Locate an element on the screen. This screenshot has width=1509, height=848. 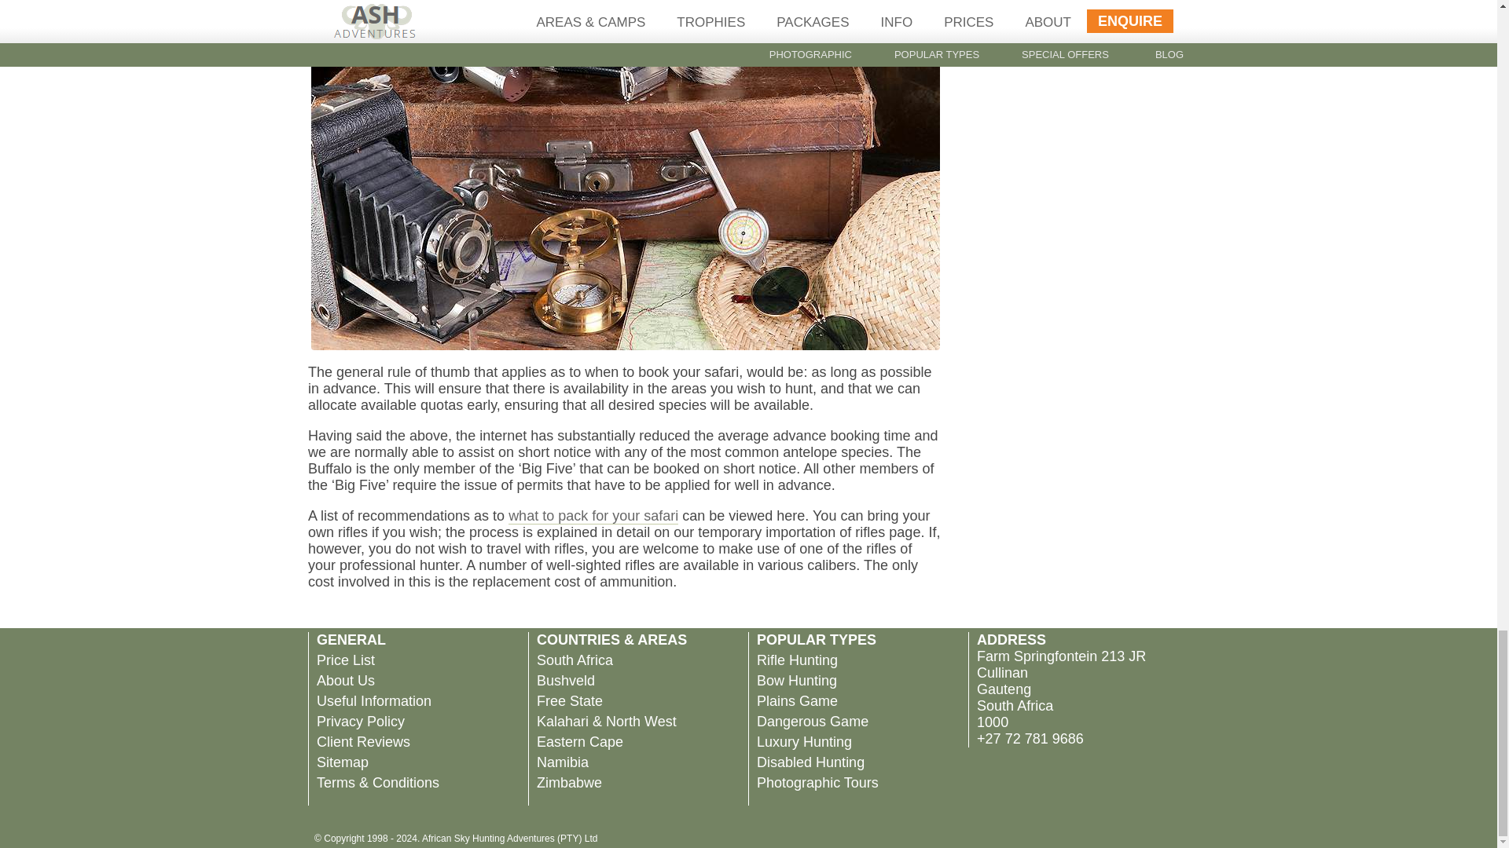
About Us is located at coordinates (346, 680).